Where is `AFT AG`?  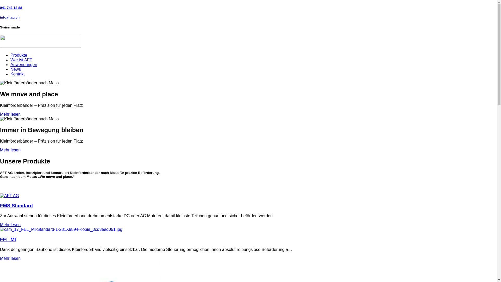
AFT AG is located at coordinates (29, 119).